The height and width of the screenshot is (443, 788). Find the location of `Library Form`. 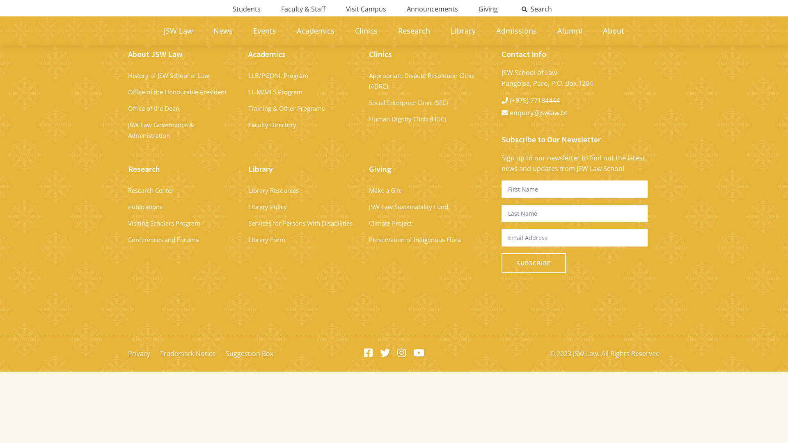

Library Form is located at coordinates (267, 240).